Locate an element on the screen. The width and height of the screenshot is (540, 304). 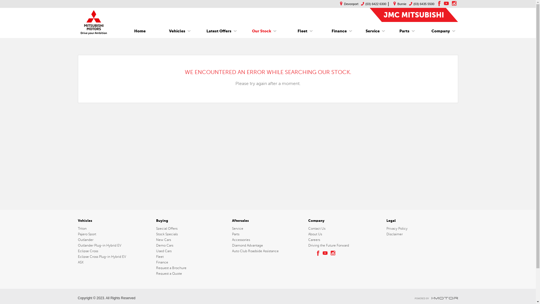
Eclipse Cross is located at coordinates (116, 251).